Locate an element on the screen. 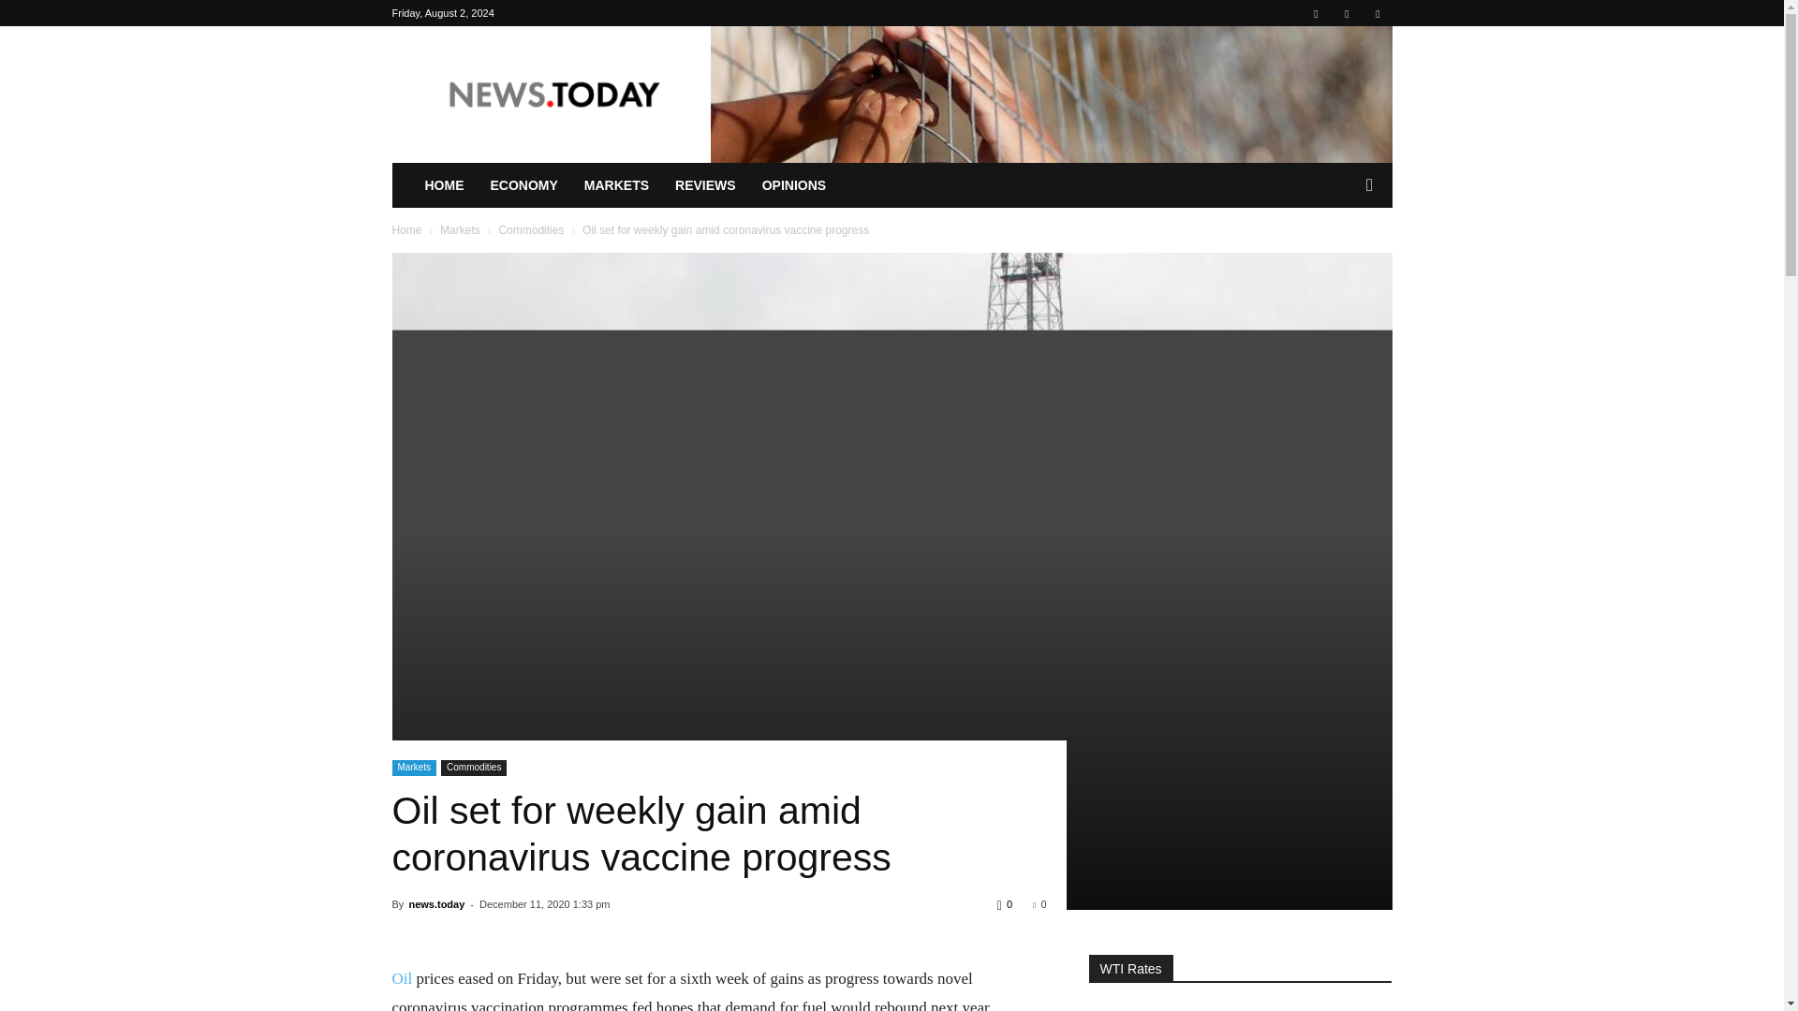  RSS is located at coordinates (1347, 13).